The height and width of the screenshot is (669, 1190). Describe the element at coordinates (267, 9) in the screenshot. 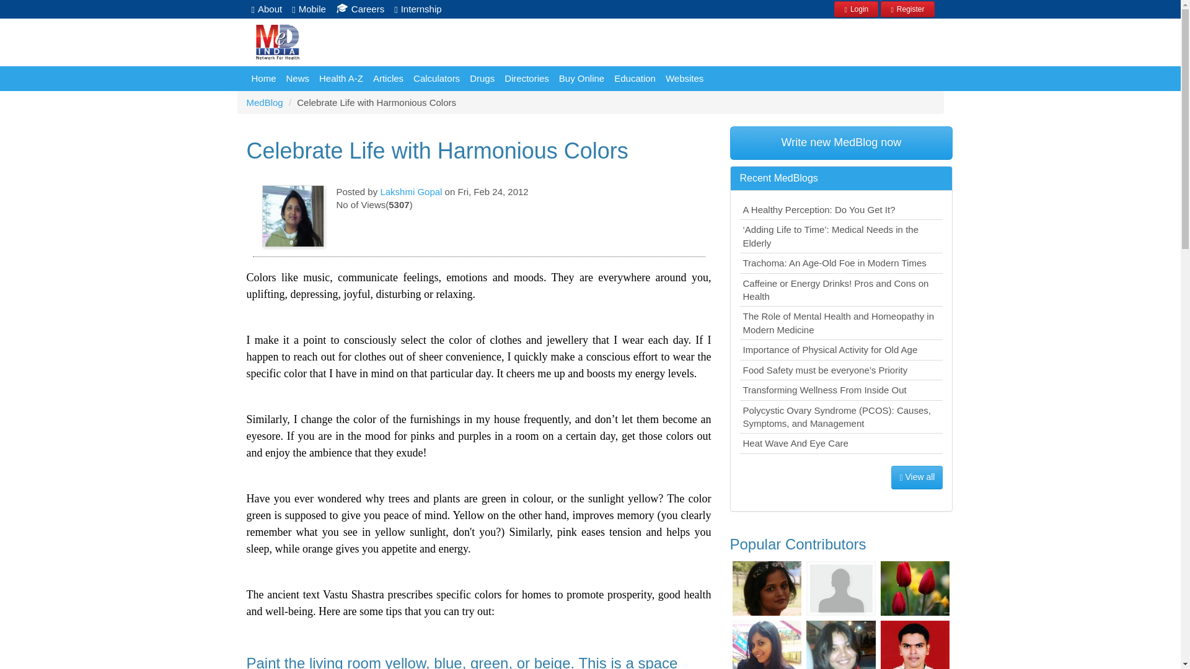

I see `About` at that location.